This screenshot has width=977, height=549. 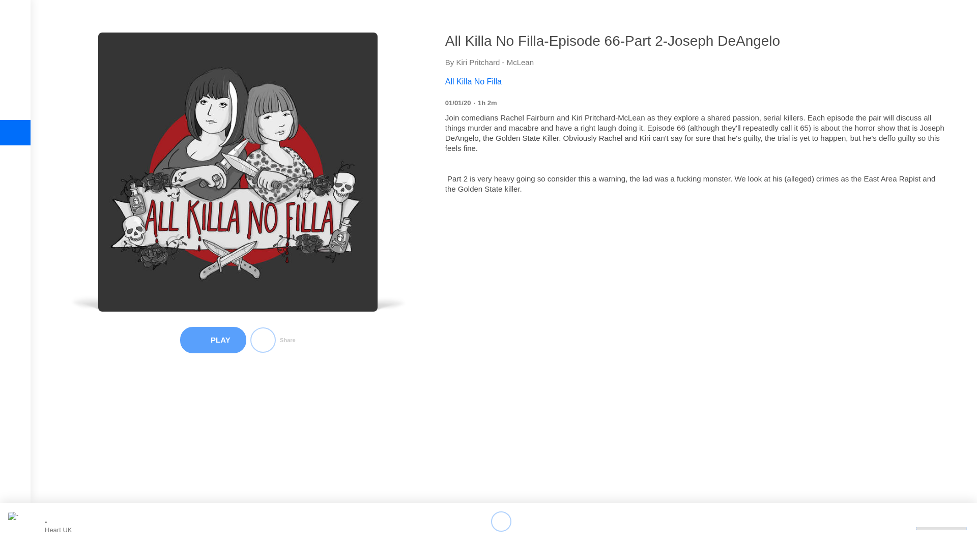 I want to click on PLAY, so click(x=213, y=340).